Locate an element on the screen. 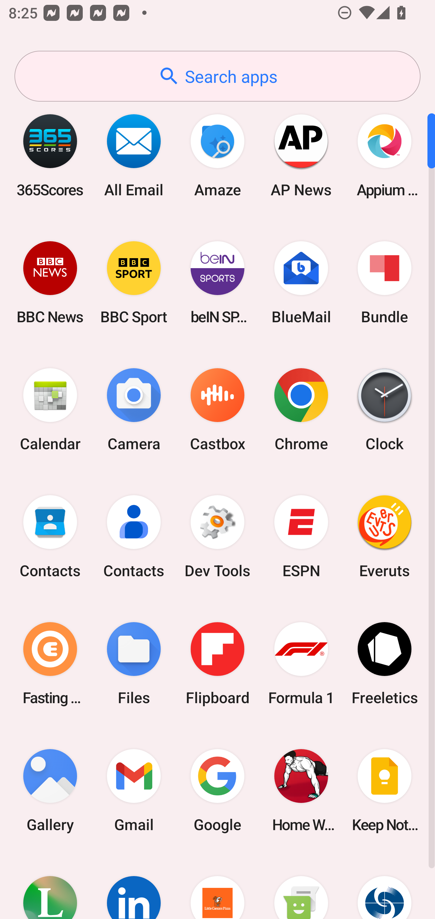 Image resolution: width=435 pixels, height=919 pixels. Amaze is located at coordinates (217, 155).